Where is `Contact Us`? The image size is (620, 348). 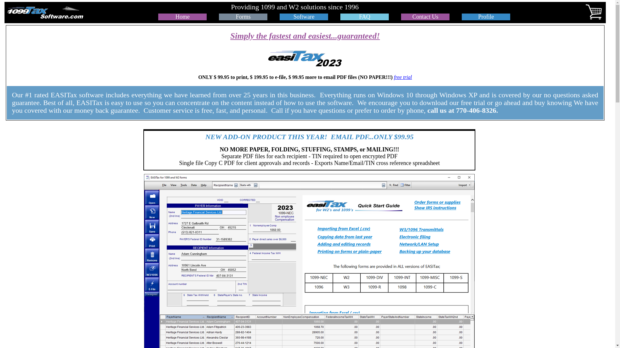
Contact Us is located at coordinates (426, 17).